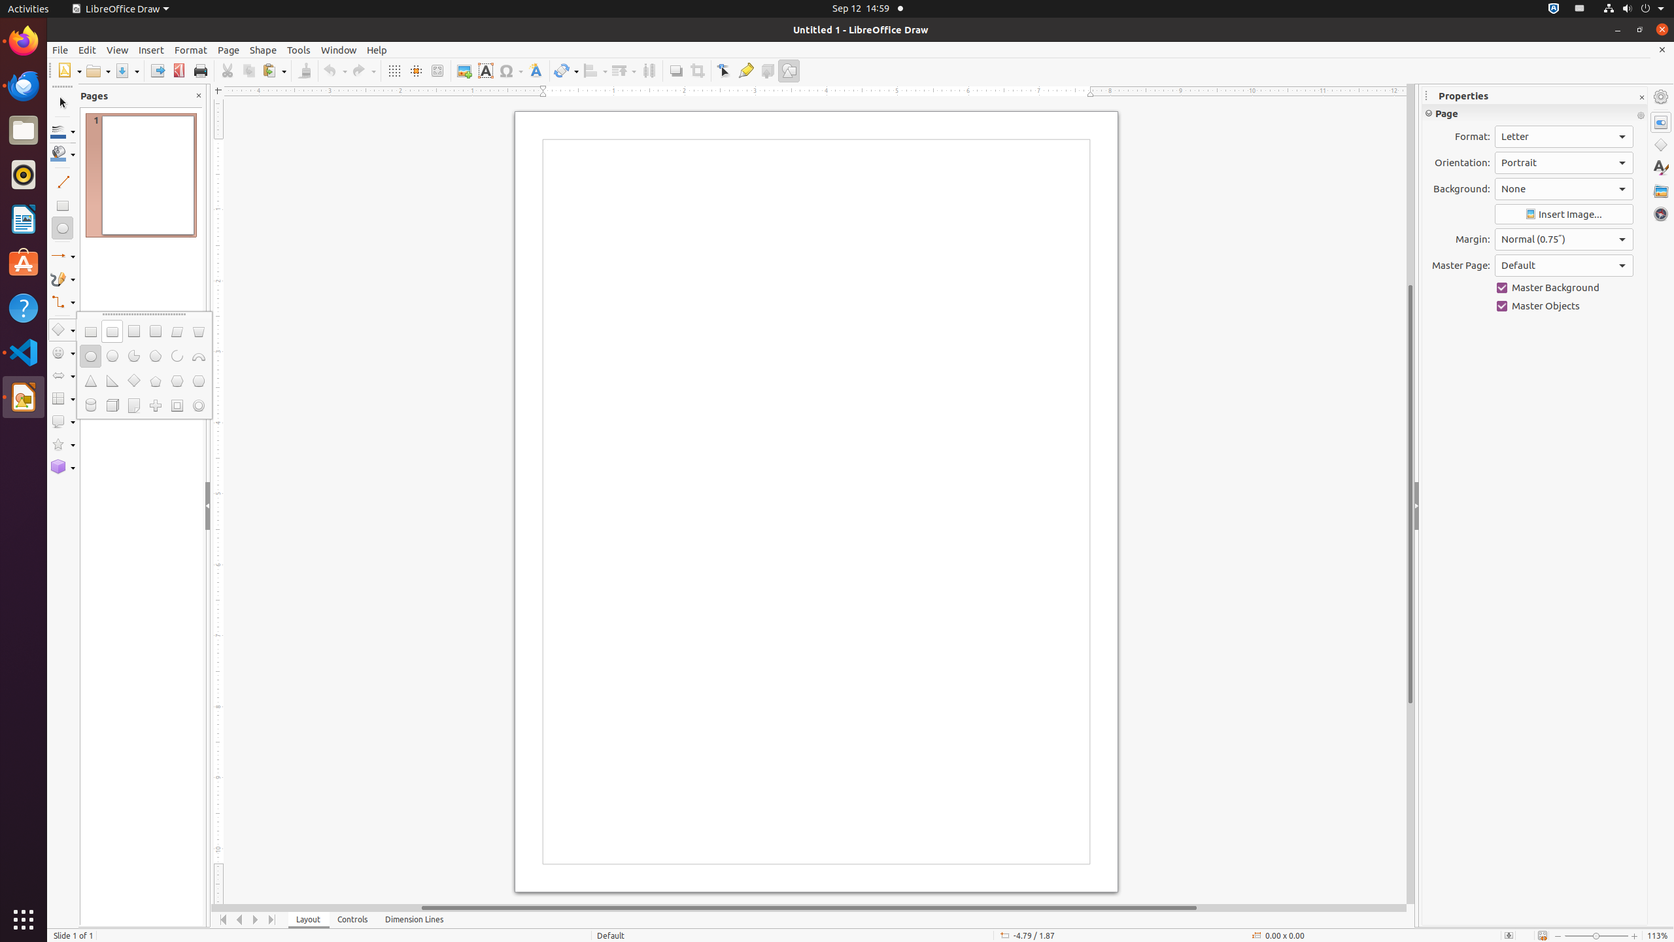 The height and width of the screenshot is (942, 1674). What do you see at coordinates (335, 71) in the screenshot?
I see `Undo` at bounding box center [335, 71].